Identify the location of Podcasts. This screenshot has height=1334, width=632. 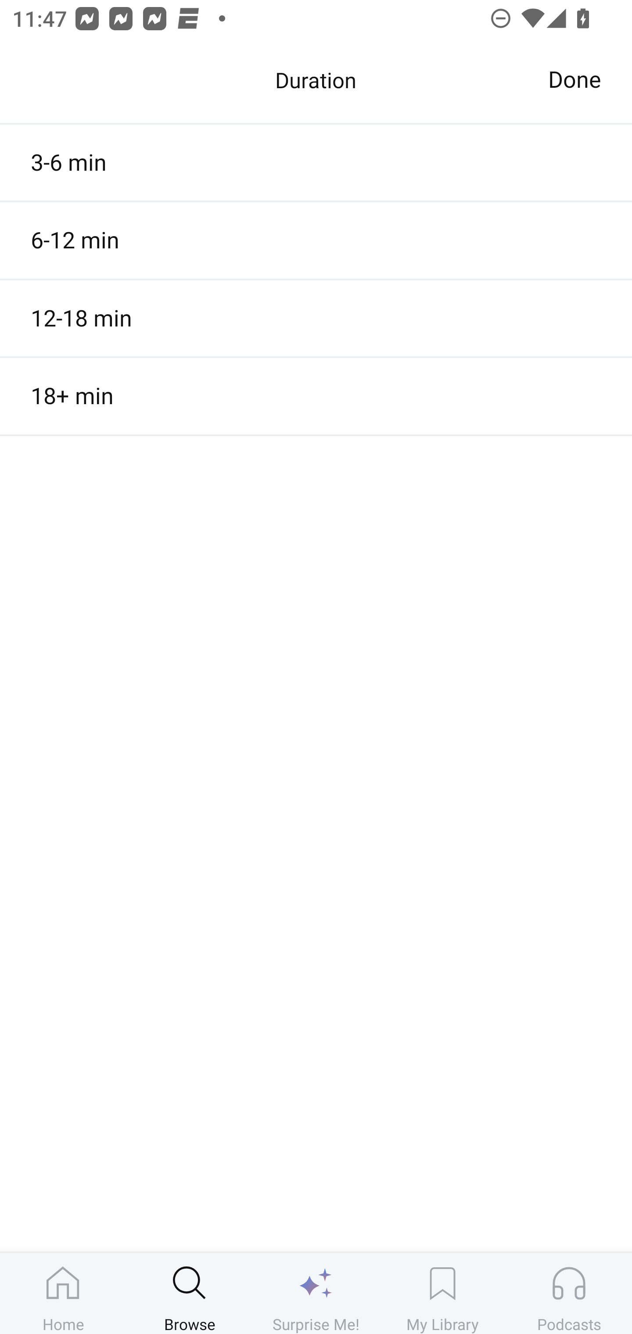
(569, 1293).